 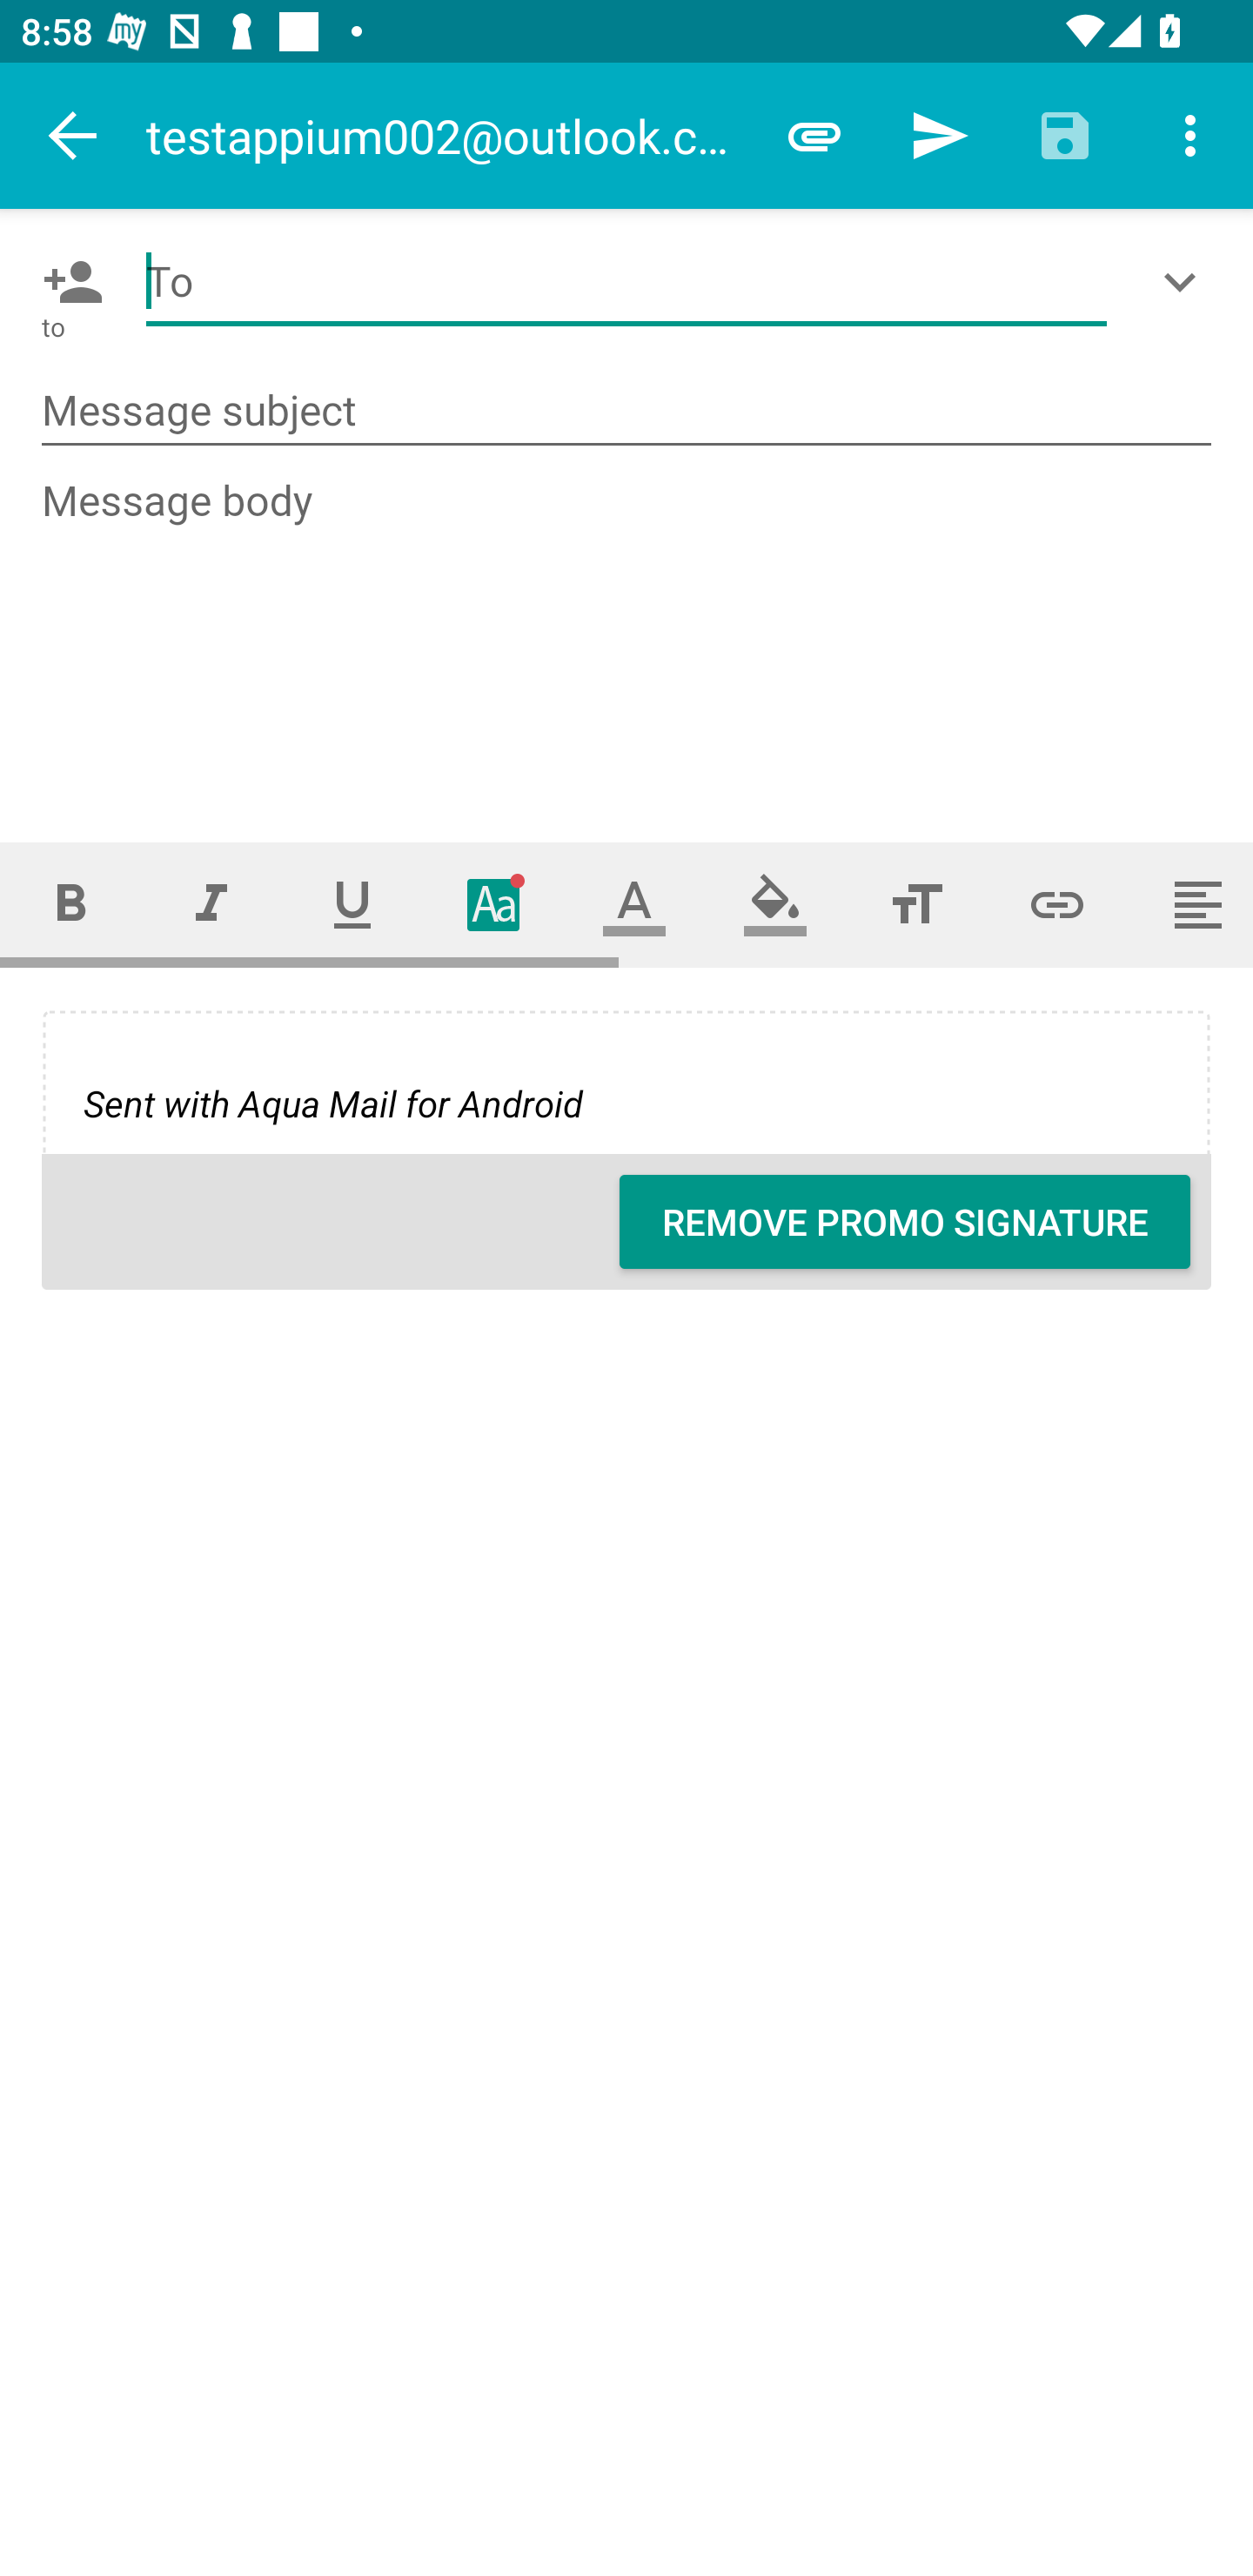 I want to click on Font size, so click(x=916, y=905).